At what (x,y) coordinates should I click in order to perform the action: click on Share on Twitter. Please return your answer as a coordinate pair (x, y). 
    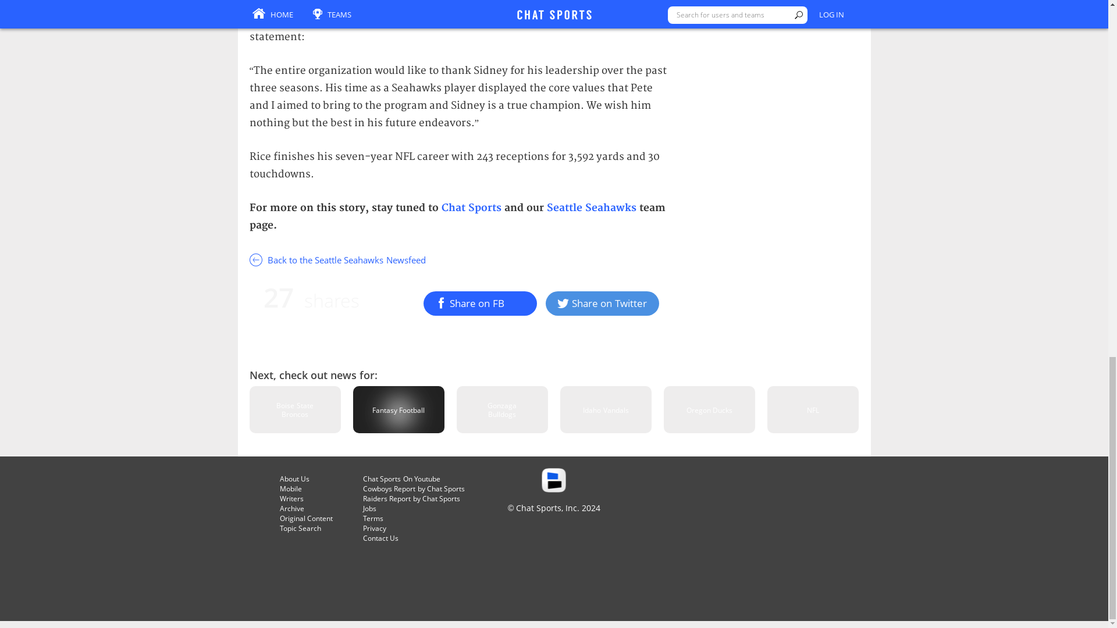
    Looking at the image, I should click on (602, 304).